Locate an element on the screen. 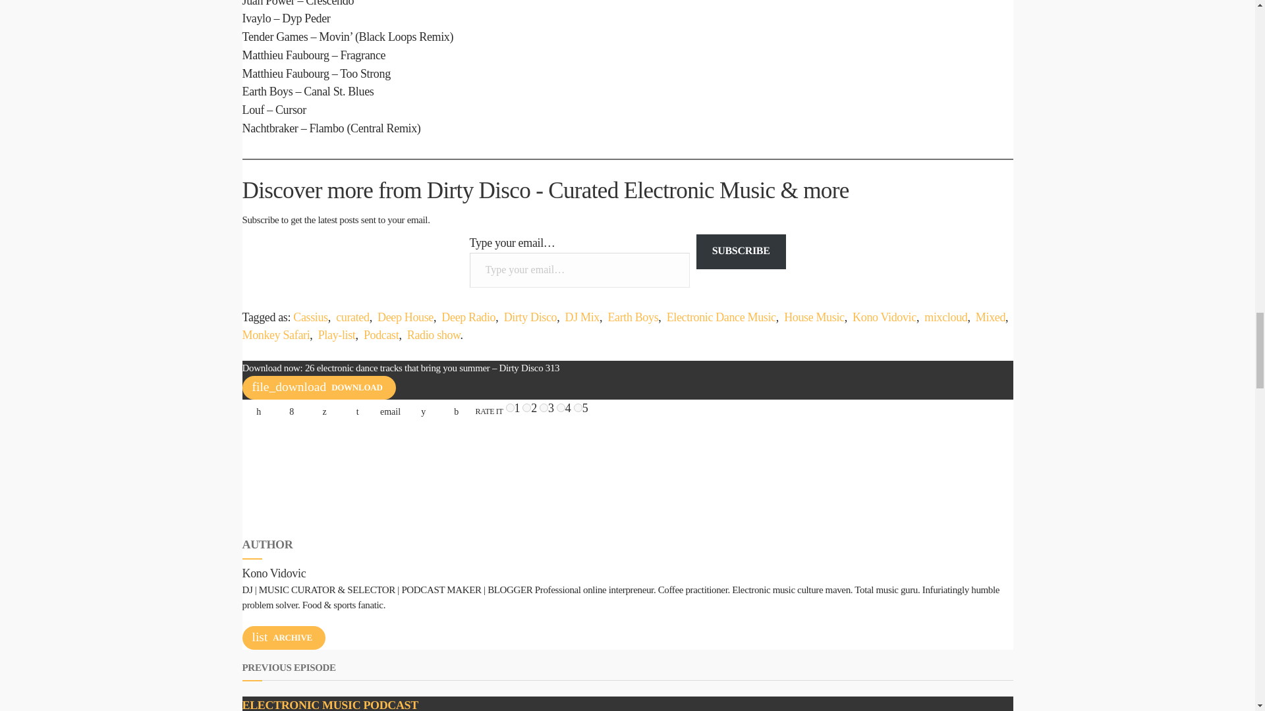 The height and width of the screenshot is (711, 1265). 1 is located at coordinates (510, 408).